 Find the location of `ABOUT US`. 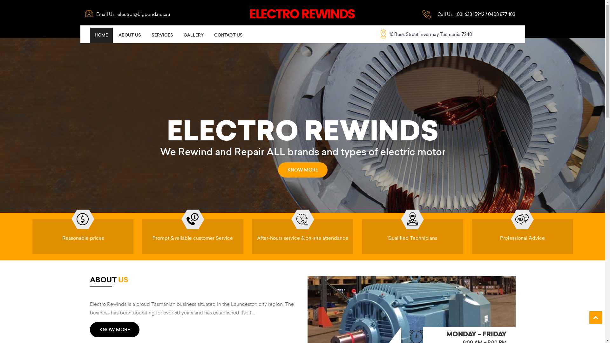

ABOUT US is located at coordinates (130, 36).